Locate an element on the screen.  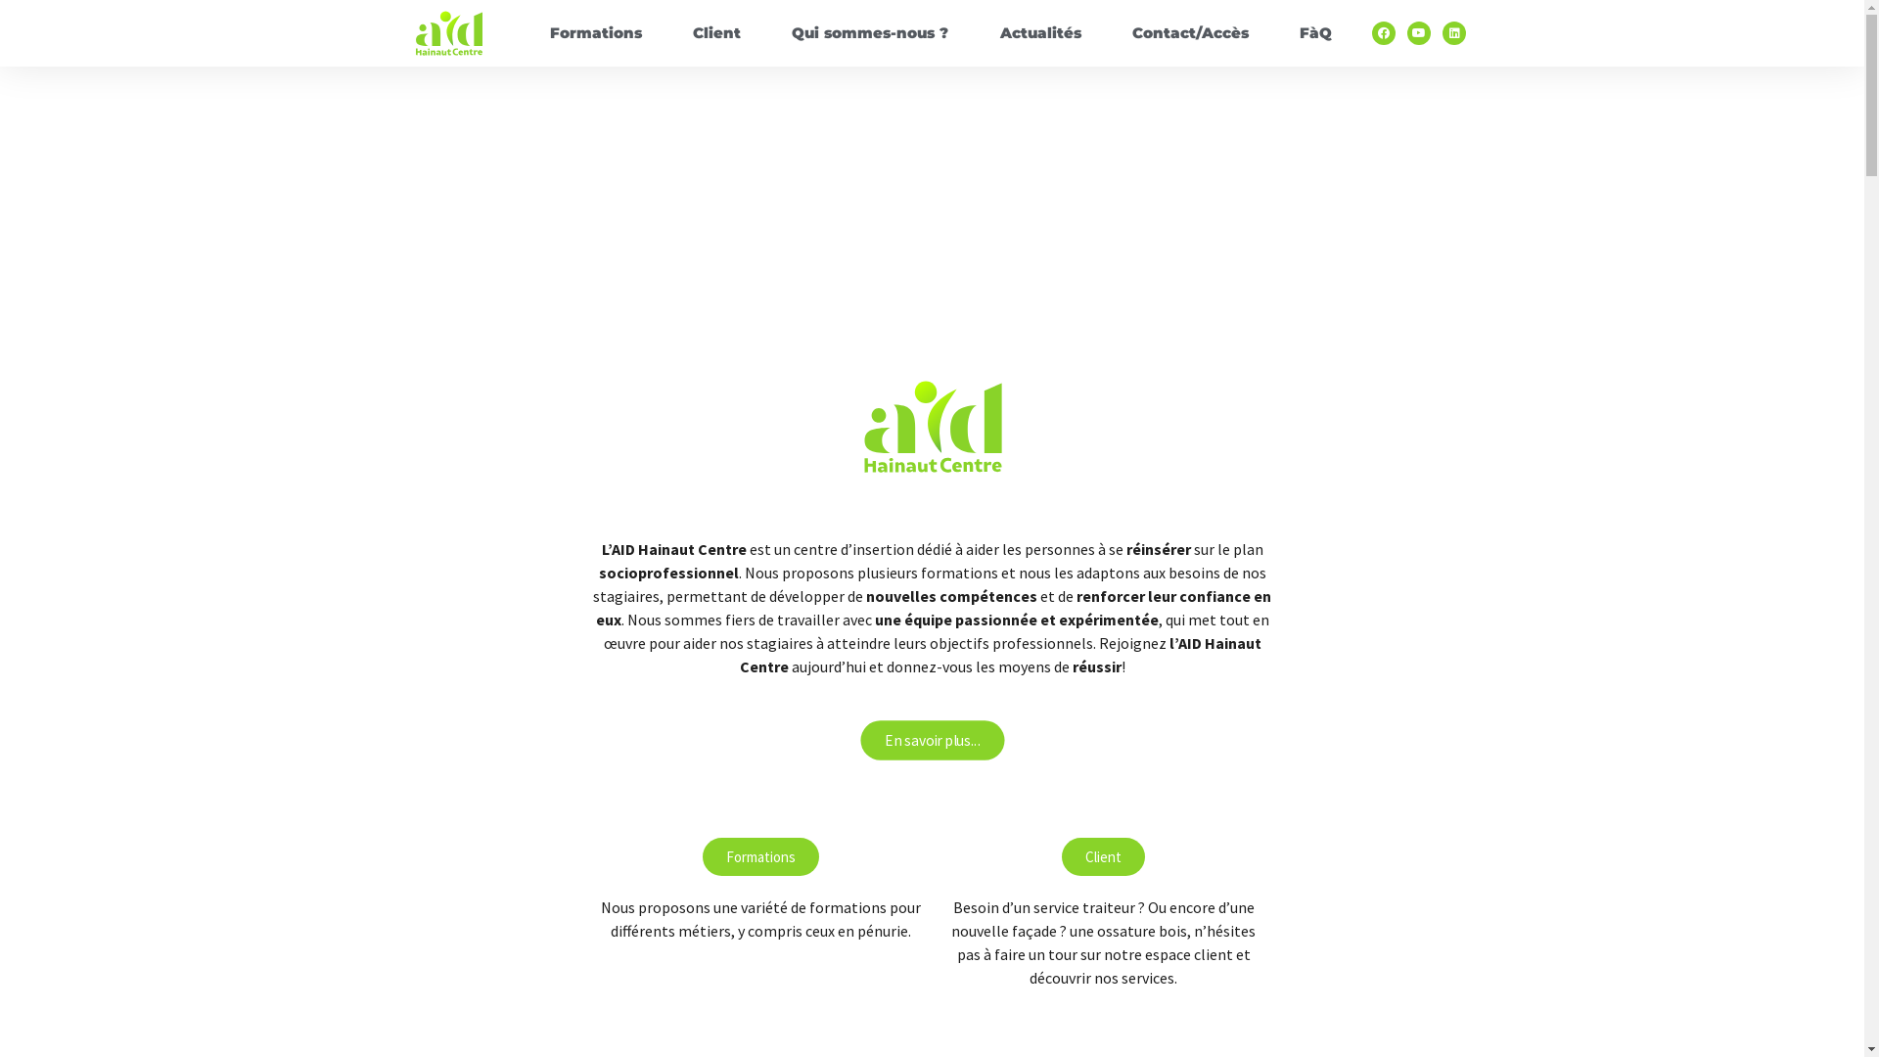
Qui sommes-nous ? is located at coordinates (869, 33).